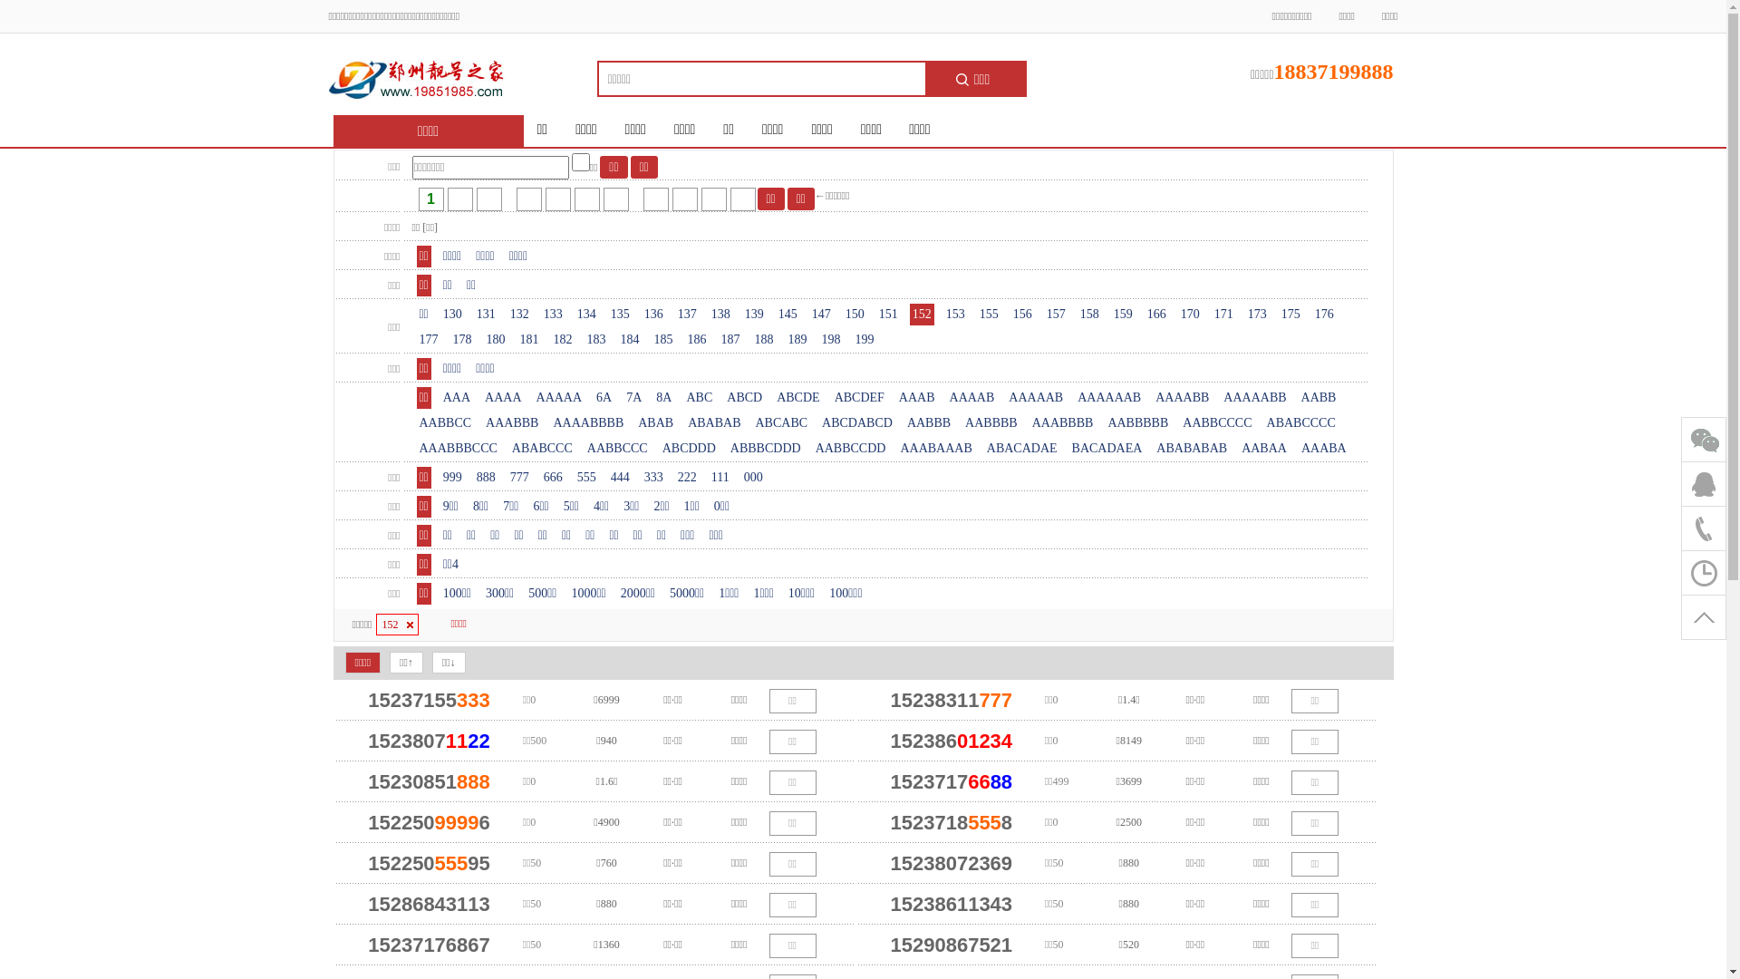 The height and width of the screenshot is (979, 1740). Describe the element at coordinates (1036, 398) in the screenshot. I see `AAAAAB` at that location.